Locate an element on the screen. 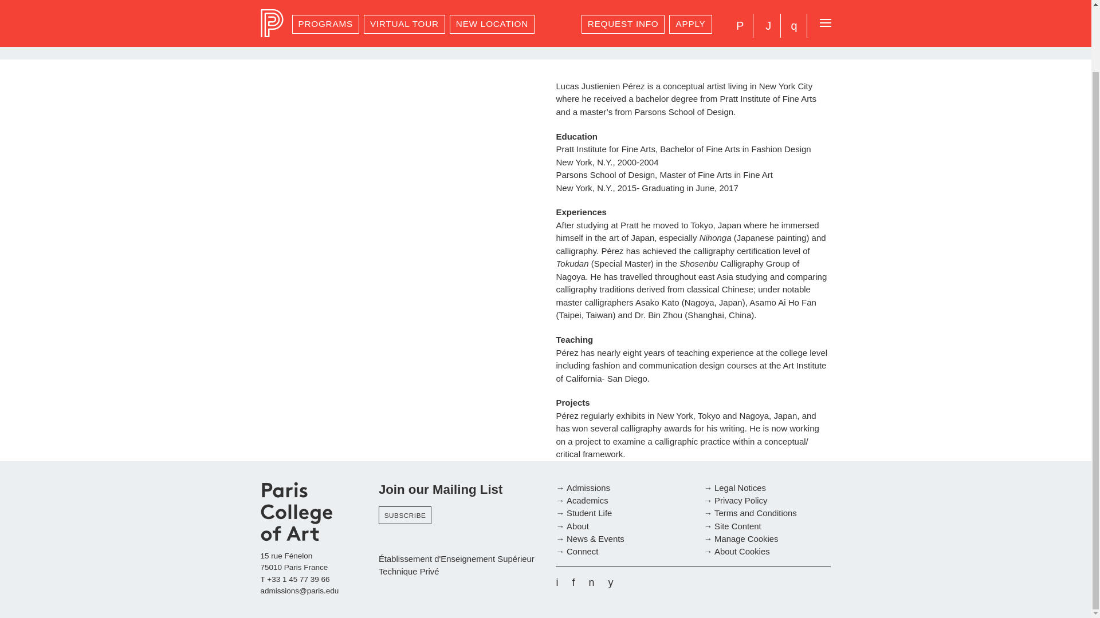 Image resolution: width=1100 pixels, height=618 pixels. Go to PCA. is located at coordinates (268, 2).